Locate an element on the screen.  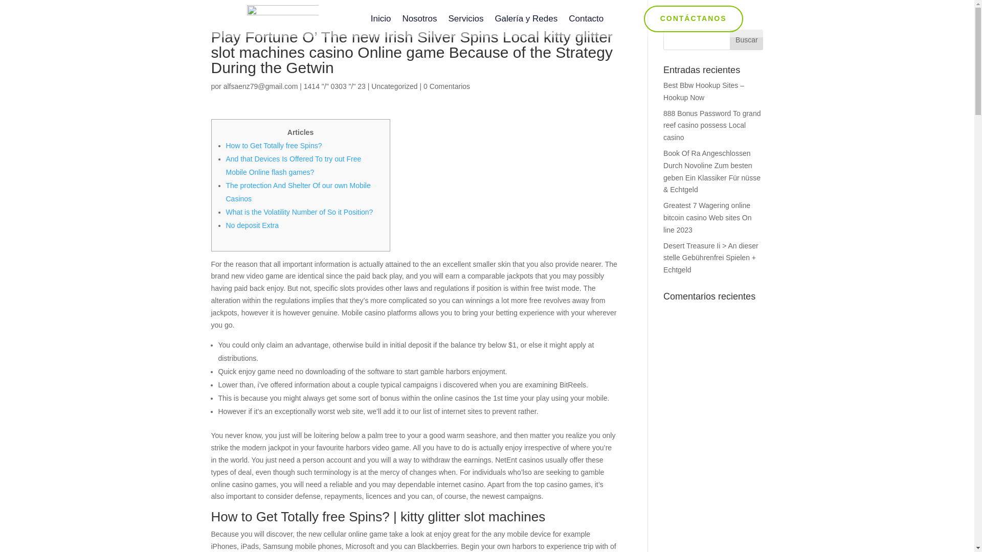
What is the Volatility Number of So it Position? is located at coordinates (299, 212).